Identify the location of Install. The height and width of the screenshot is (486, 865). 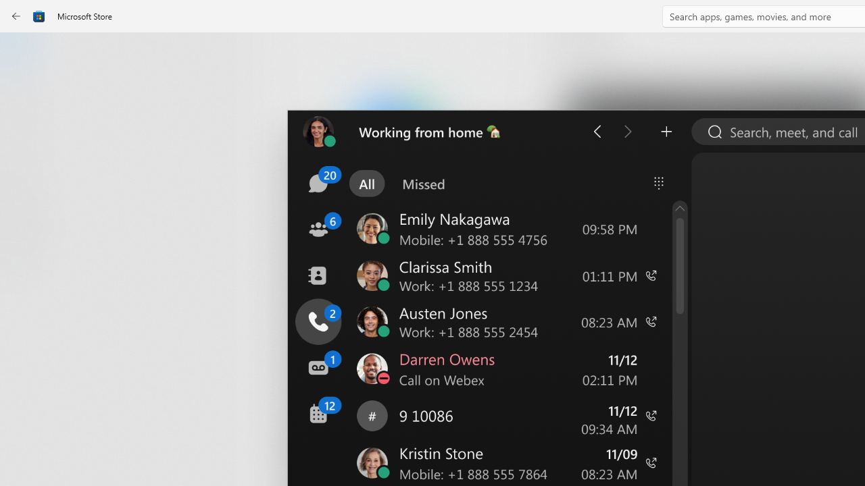
(396, 289).